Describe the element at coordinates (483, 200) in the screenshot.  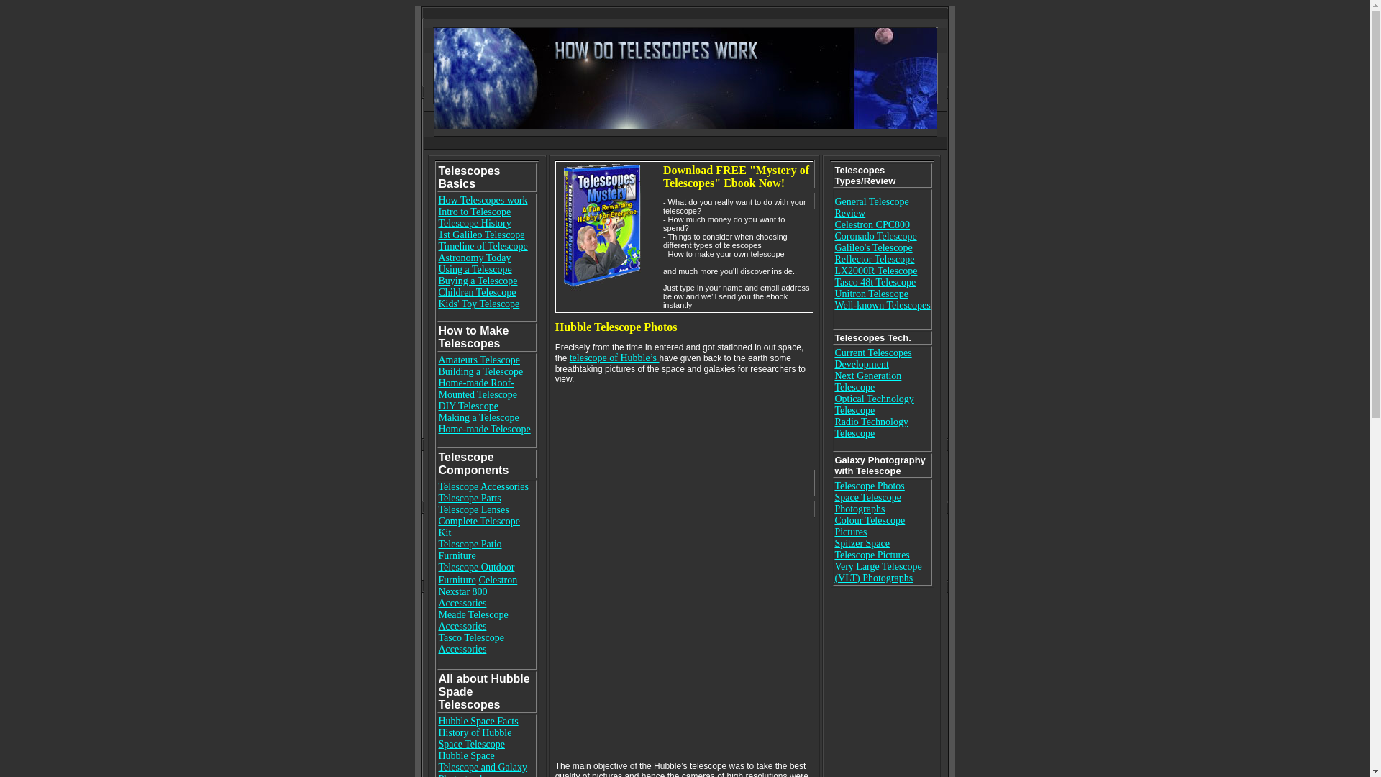
I see `How Telescopes work` at that location.